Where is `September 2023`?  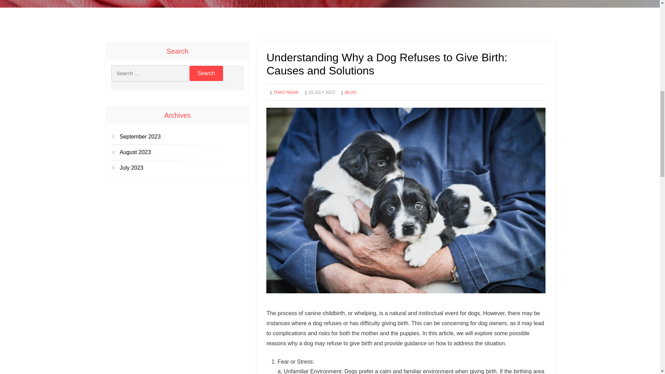
September 2023 is located at coordinates (181, 137).